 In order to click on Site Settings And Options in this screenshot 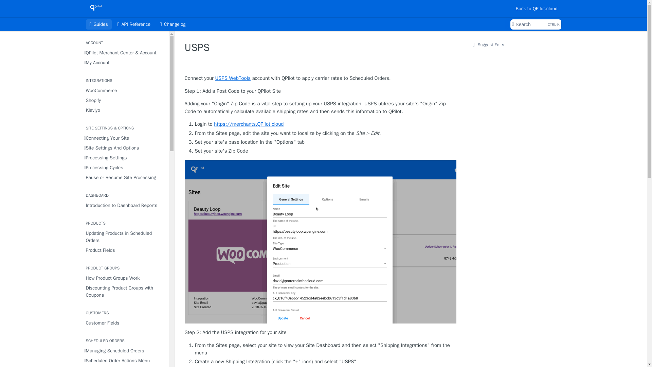, I will do `click(134, 24)`.